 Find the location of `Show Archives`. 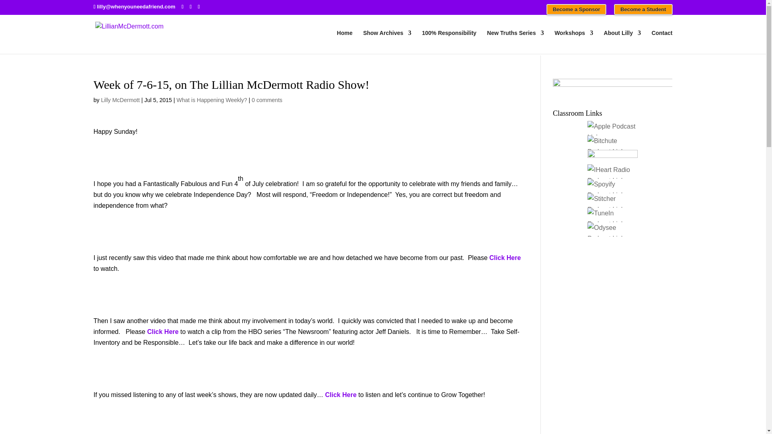

Show Archives is located at coordinates (387, 42).